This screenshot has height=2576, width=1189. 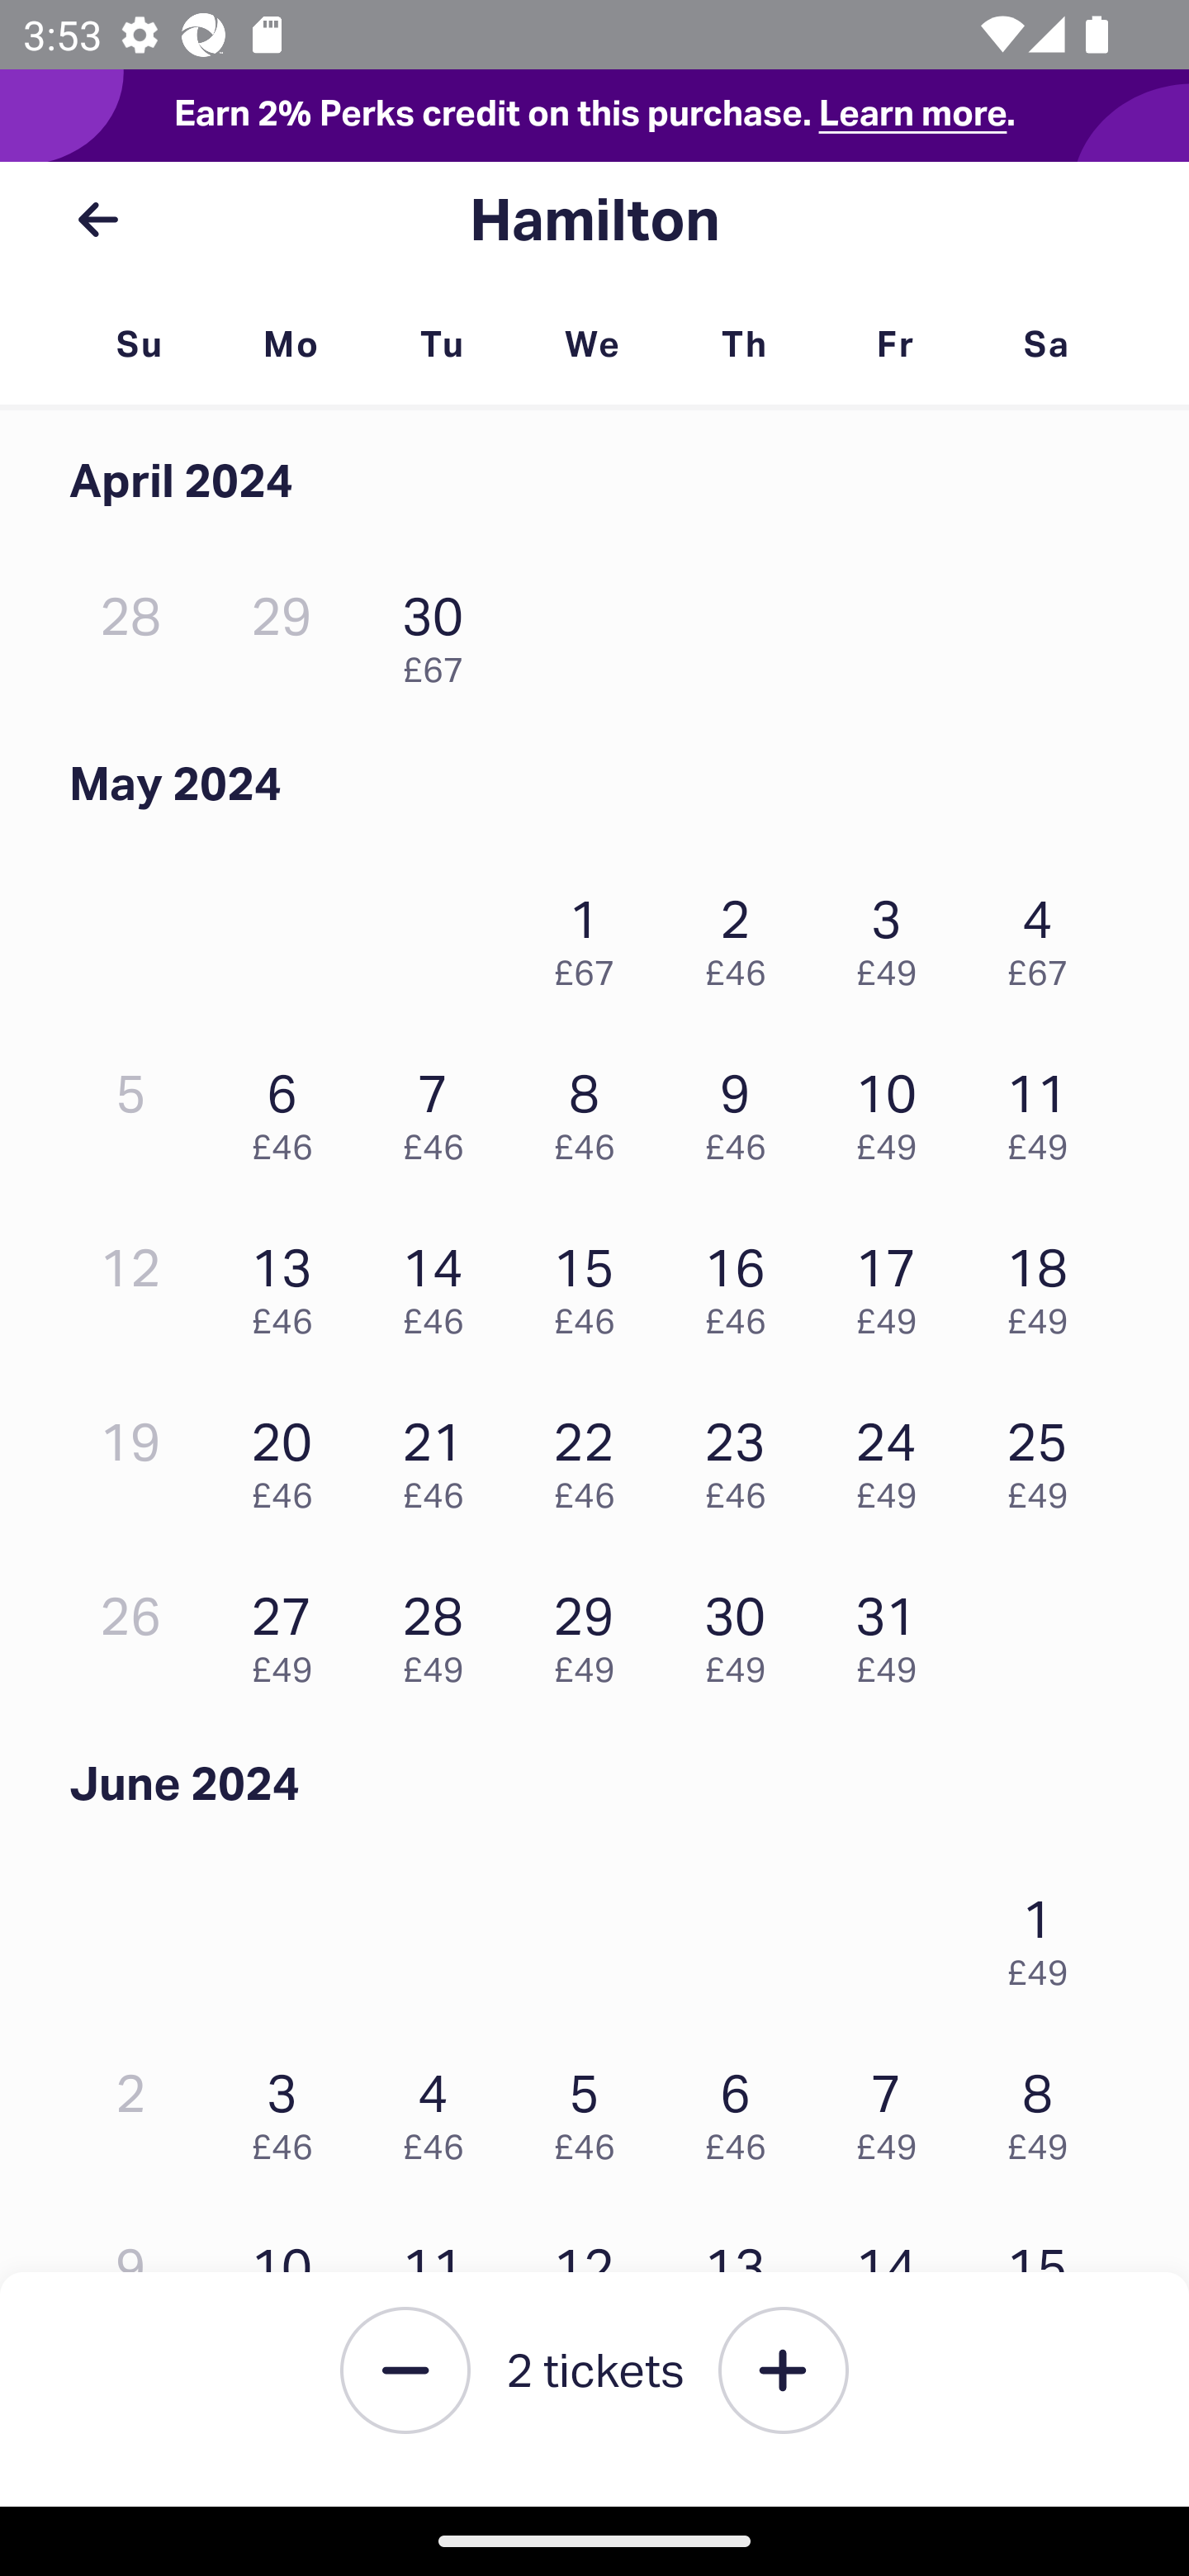 What do you see at coordinates (1045, 1284) in the screenshot?
I see `18 £49` at bounding box center [1045, 1284].